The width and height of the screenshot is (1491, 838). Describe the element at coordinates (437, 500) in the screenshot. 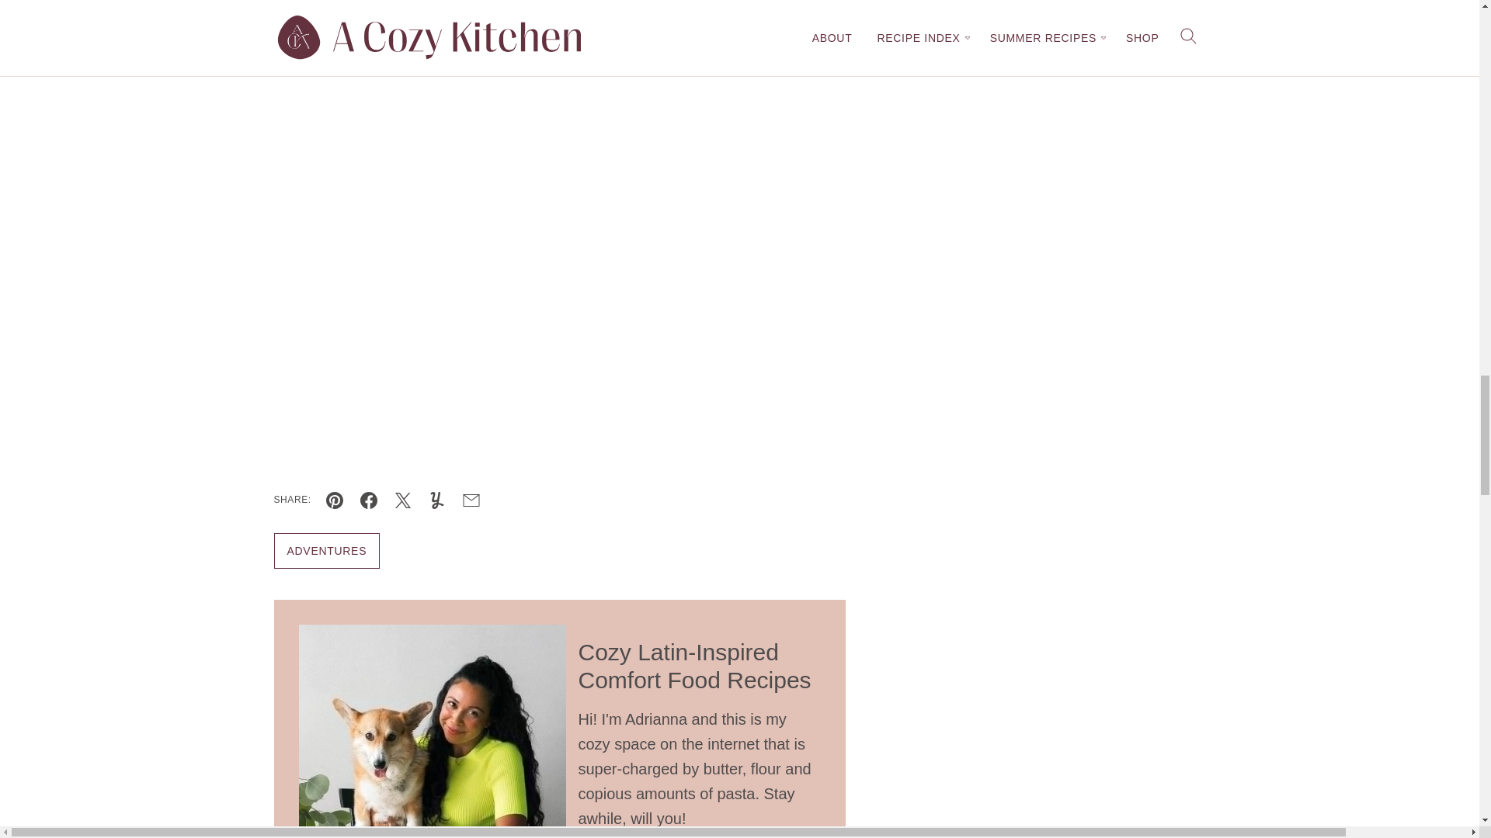

I see `Share on Yummly` at that location.